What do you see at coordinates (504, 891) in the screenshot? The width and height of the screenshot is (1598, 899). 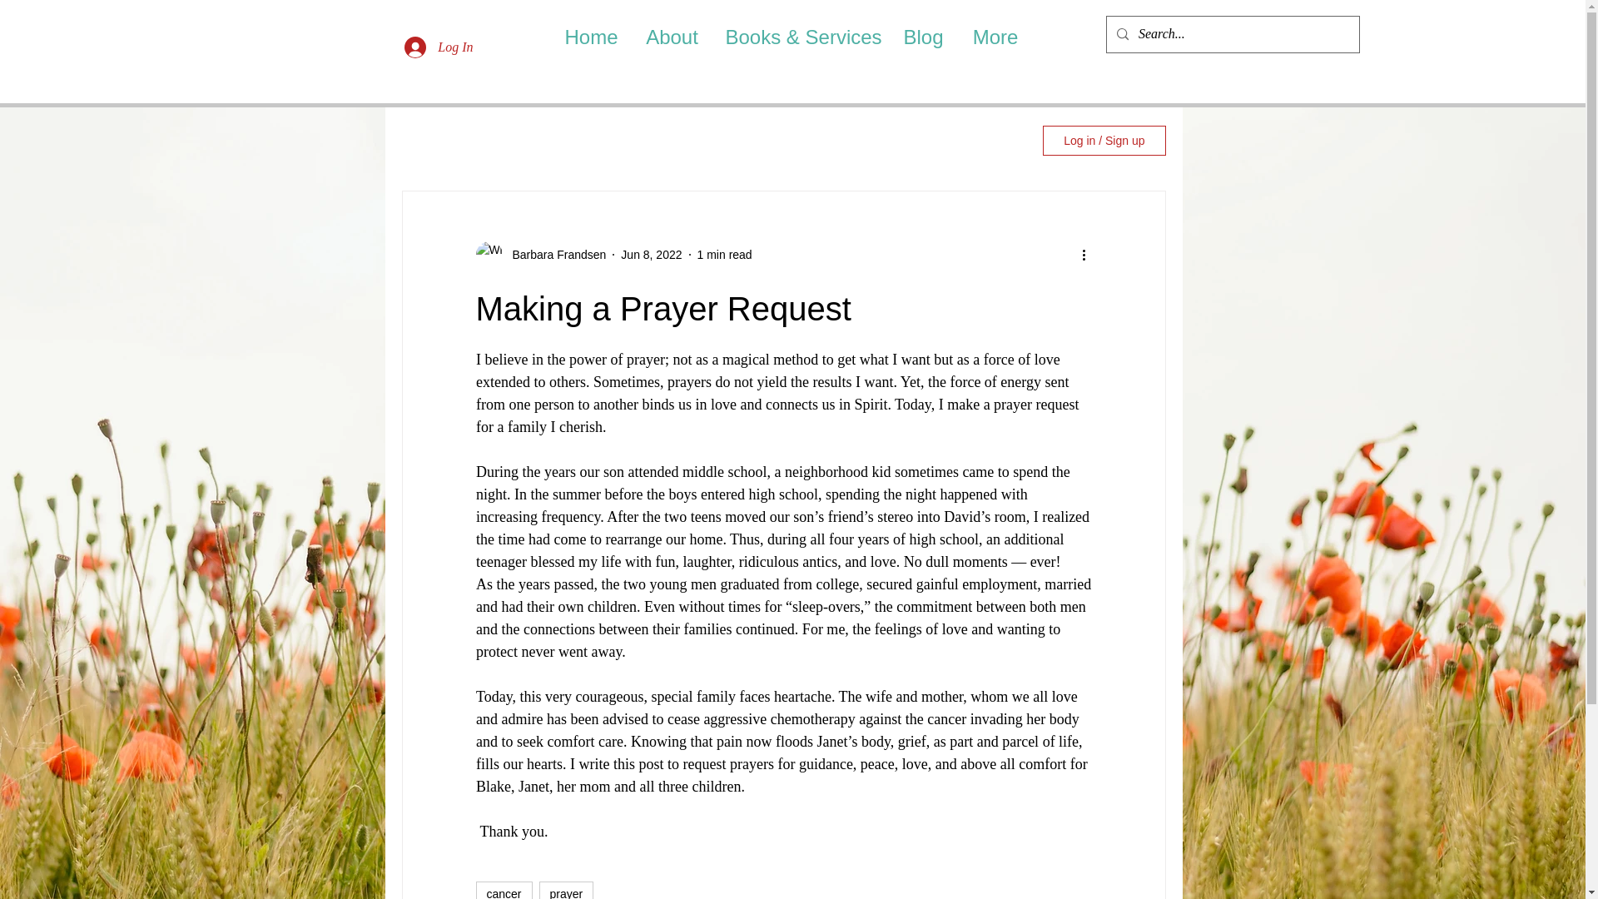 I see `cancer` at bounding box center [504, 891].